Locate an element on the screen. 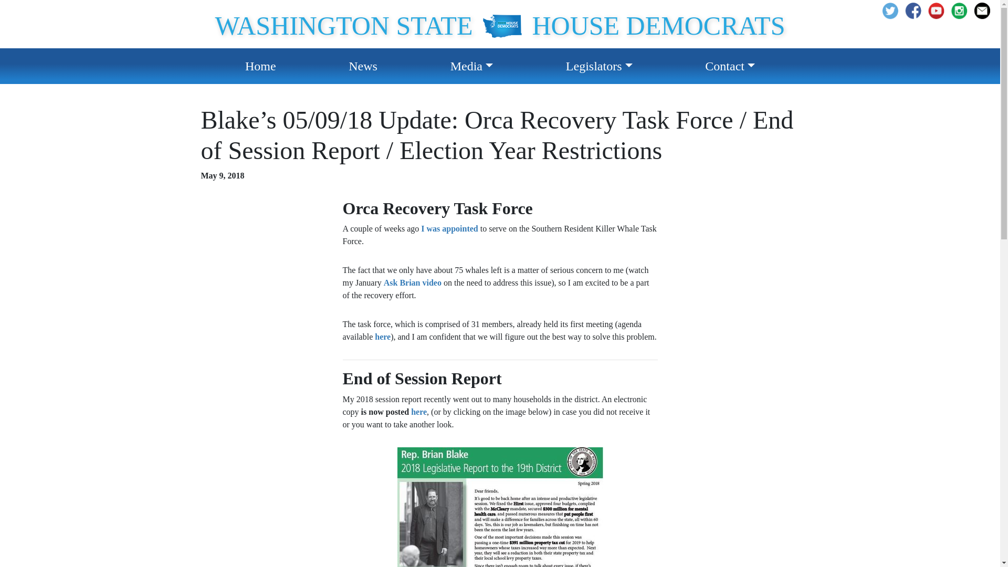 The width and height of the screenshot is (1008, 567). YouTube is located at coordinates (940, 10).